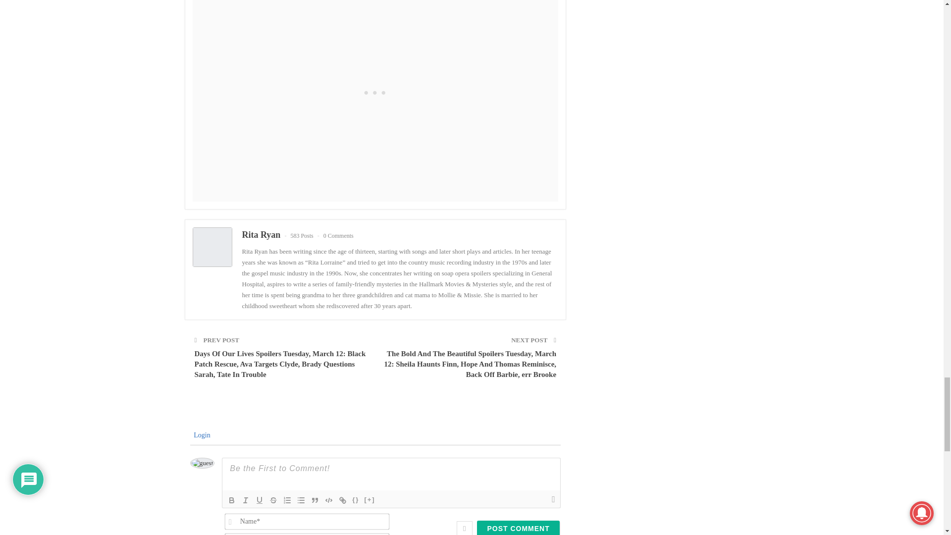  I want to click on Post Comment, so click(518, 528).